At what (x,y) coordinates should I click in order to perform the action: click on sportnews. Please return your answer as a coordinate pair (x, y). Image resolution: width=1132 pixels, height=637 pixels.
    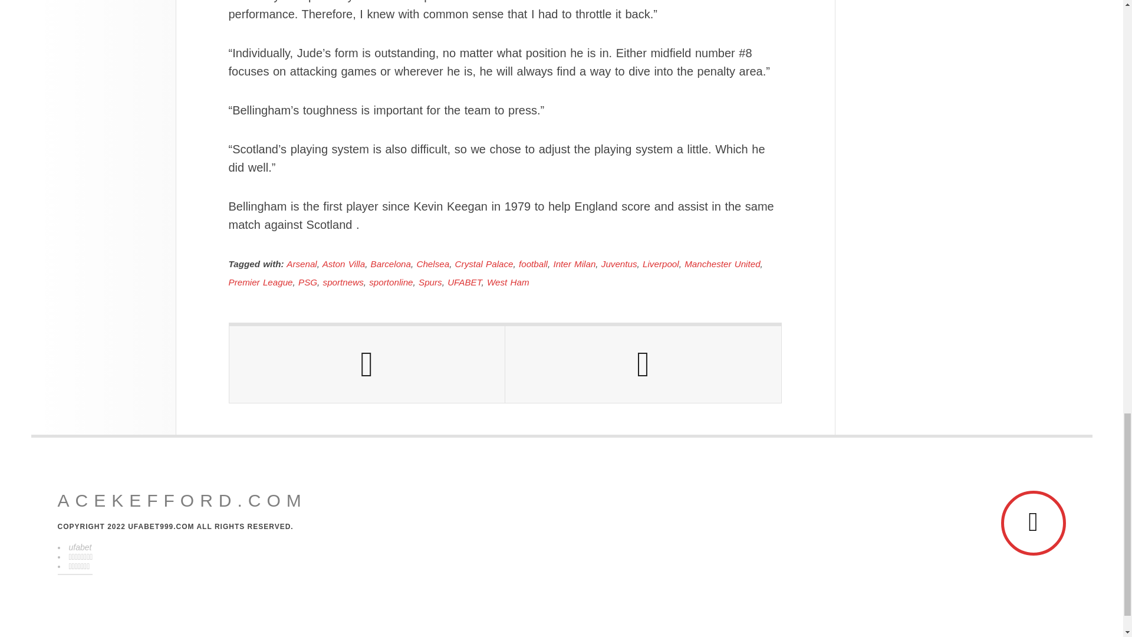
    Looking at the image, I should click on (343, 282).